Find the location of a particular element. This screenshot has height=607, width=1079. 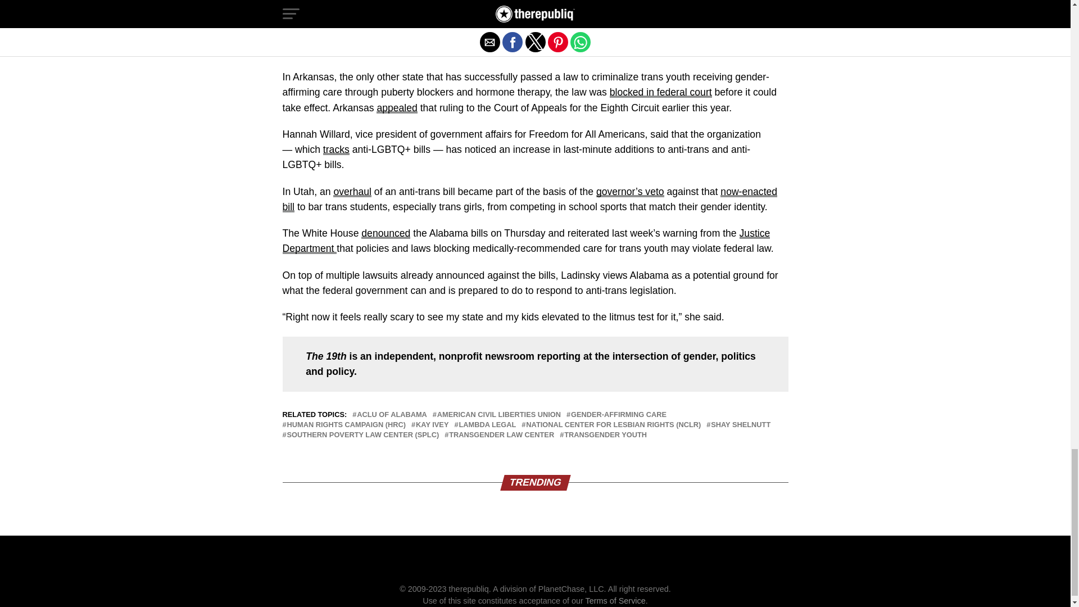

KAY IVEY is located at coordinates (432, 425).